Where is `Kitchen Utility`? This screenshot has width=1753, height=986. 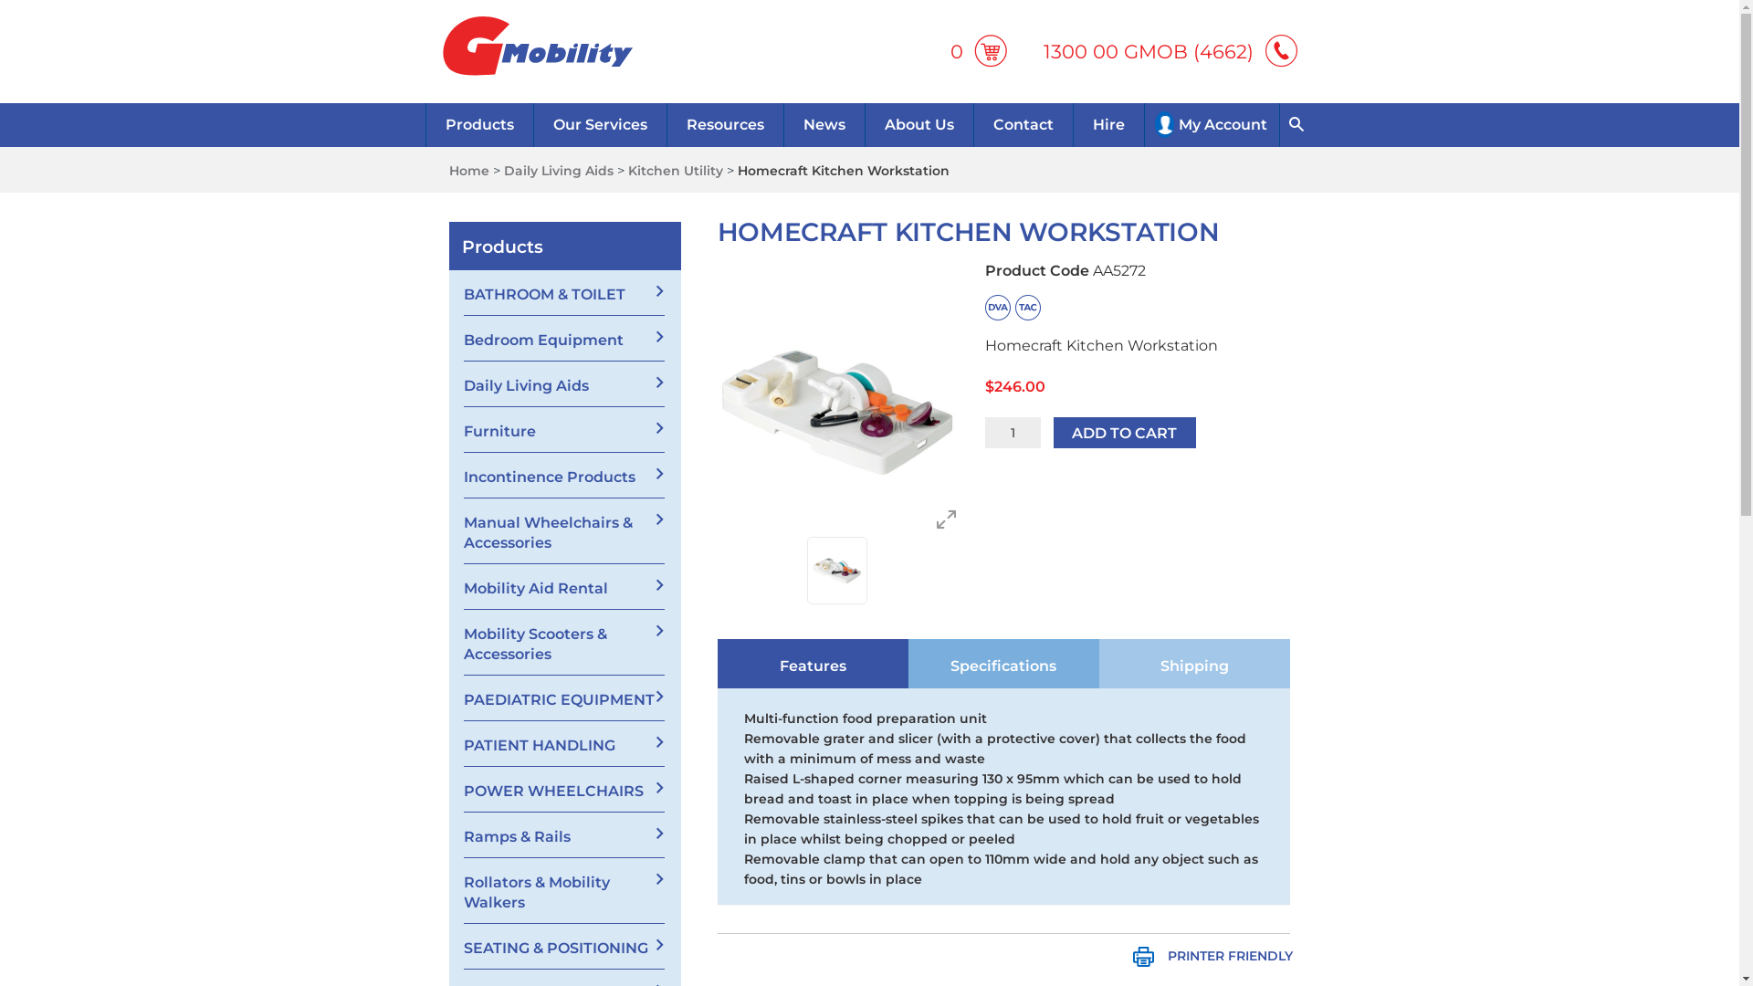 Kitchen Utility is located at coordinates (676, 171).